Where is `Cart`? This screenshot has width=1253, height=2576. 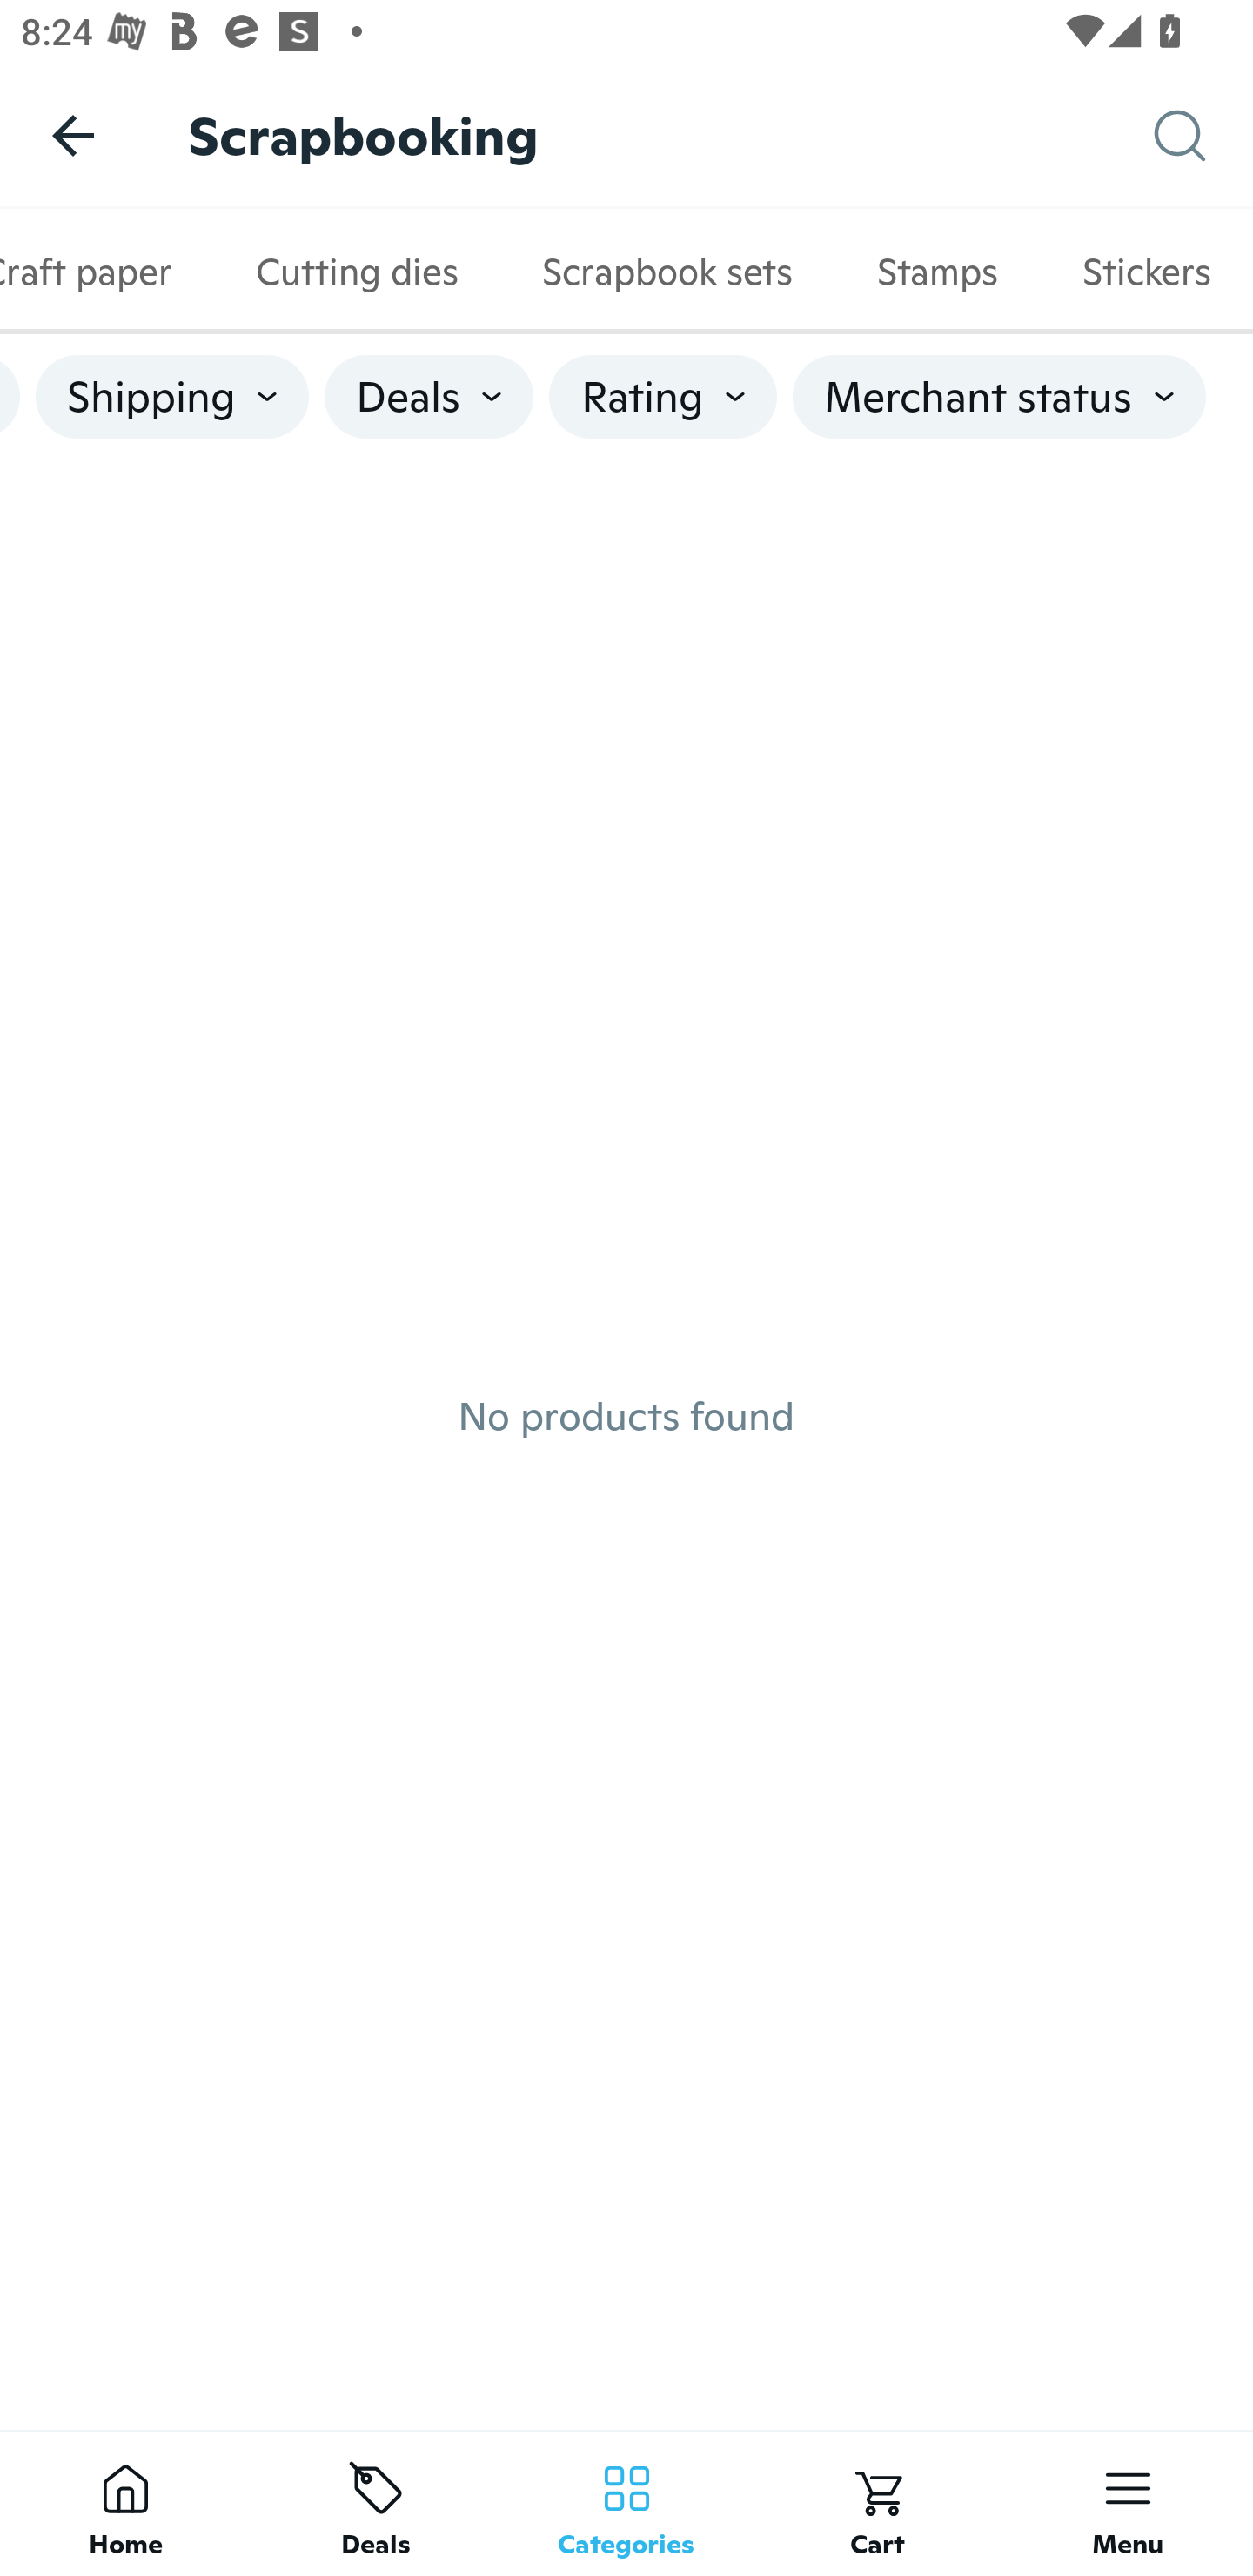
Cart is located at coordinates (877, 2503).